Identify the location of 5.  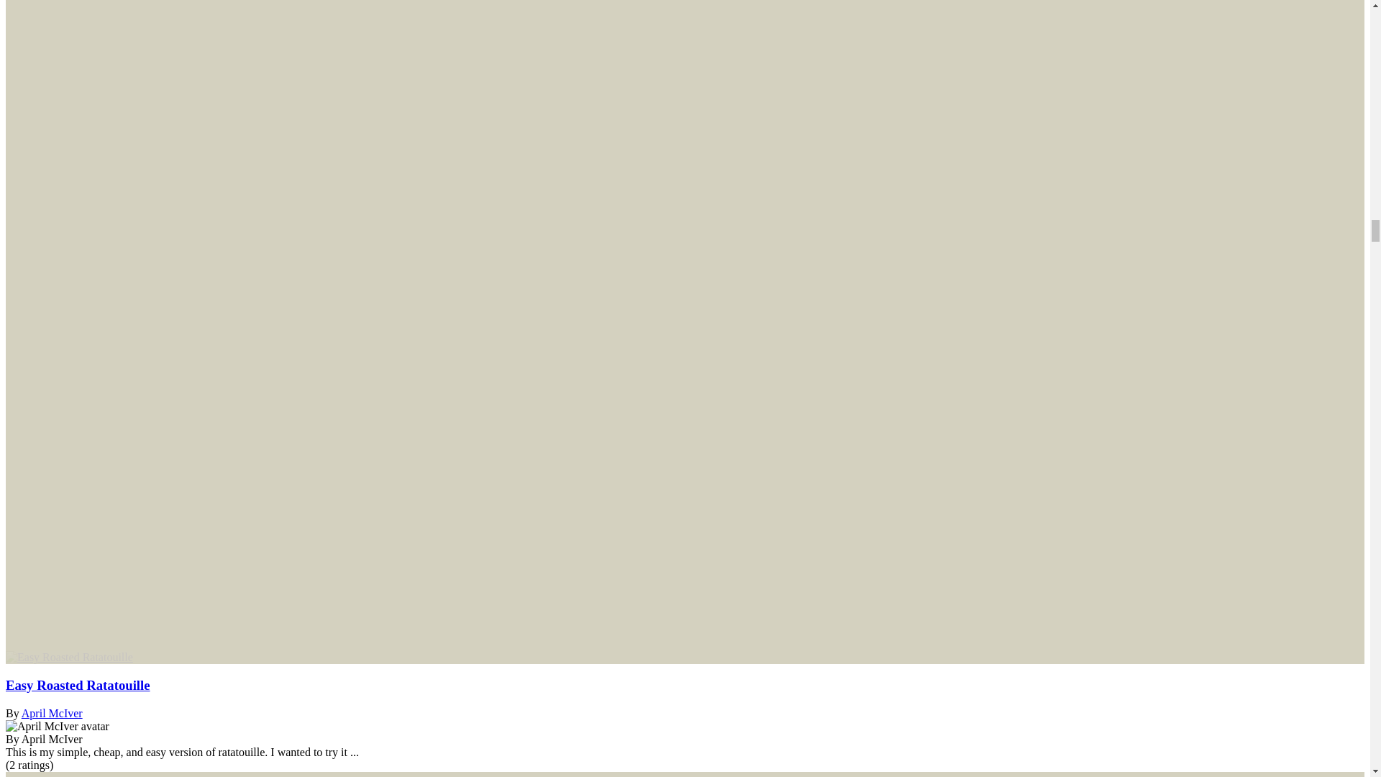
(29, 765).